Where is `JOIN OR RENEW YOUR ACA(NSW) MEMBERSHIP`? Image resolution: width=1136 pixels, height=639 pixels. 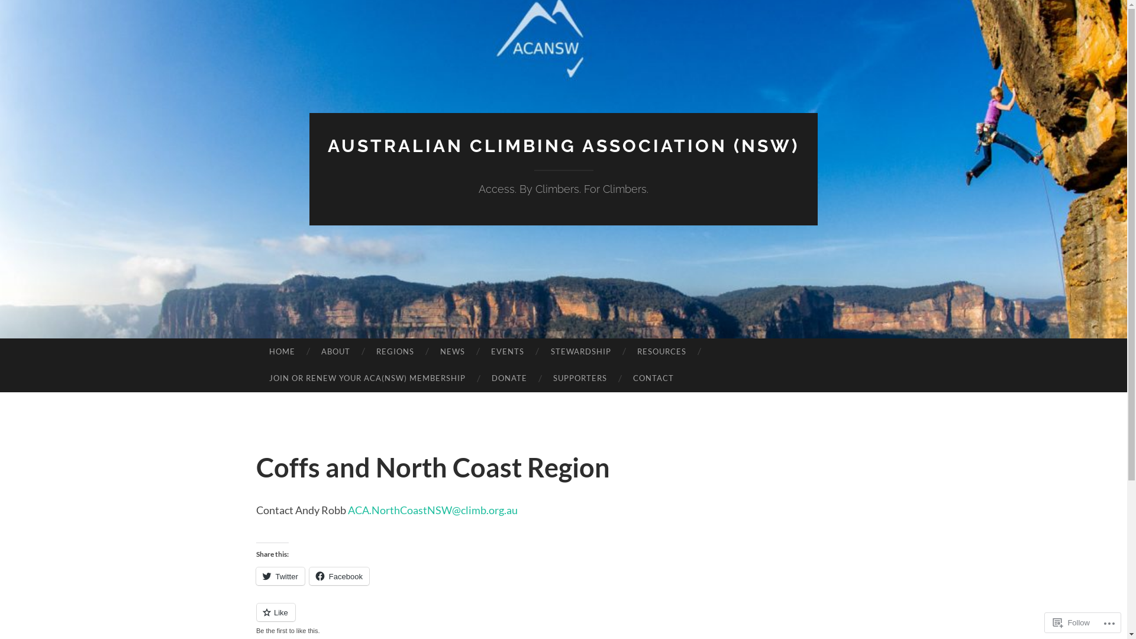 JOIN OR RENEW YOUR ACA(NSW) MEMBERSHIP is located at coordinates (367, 379).